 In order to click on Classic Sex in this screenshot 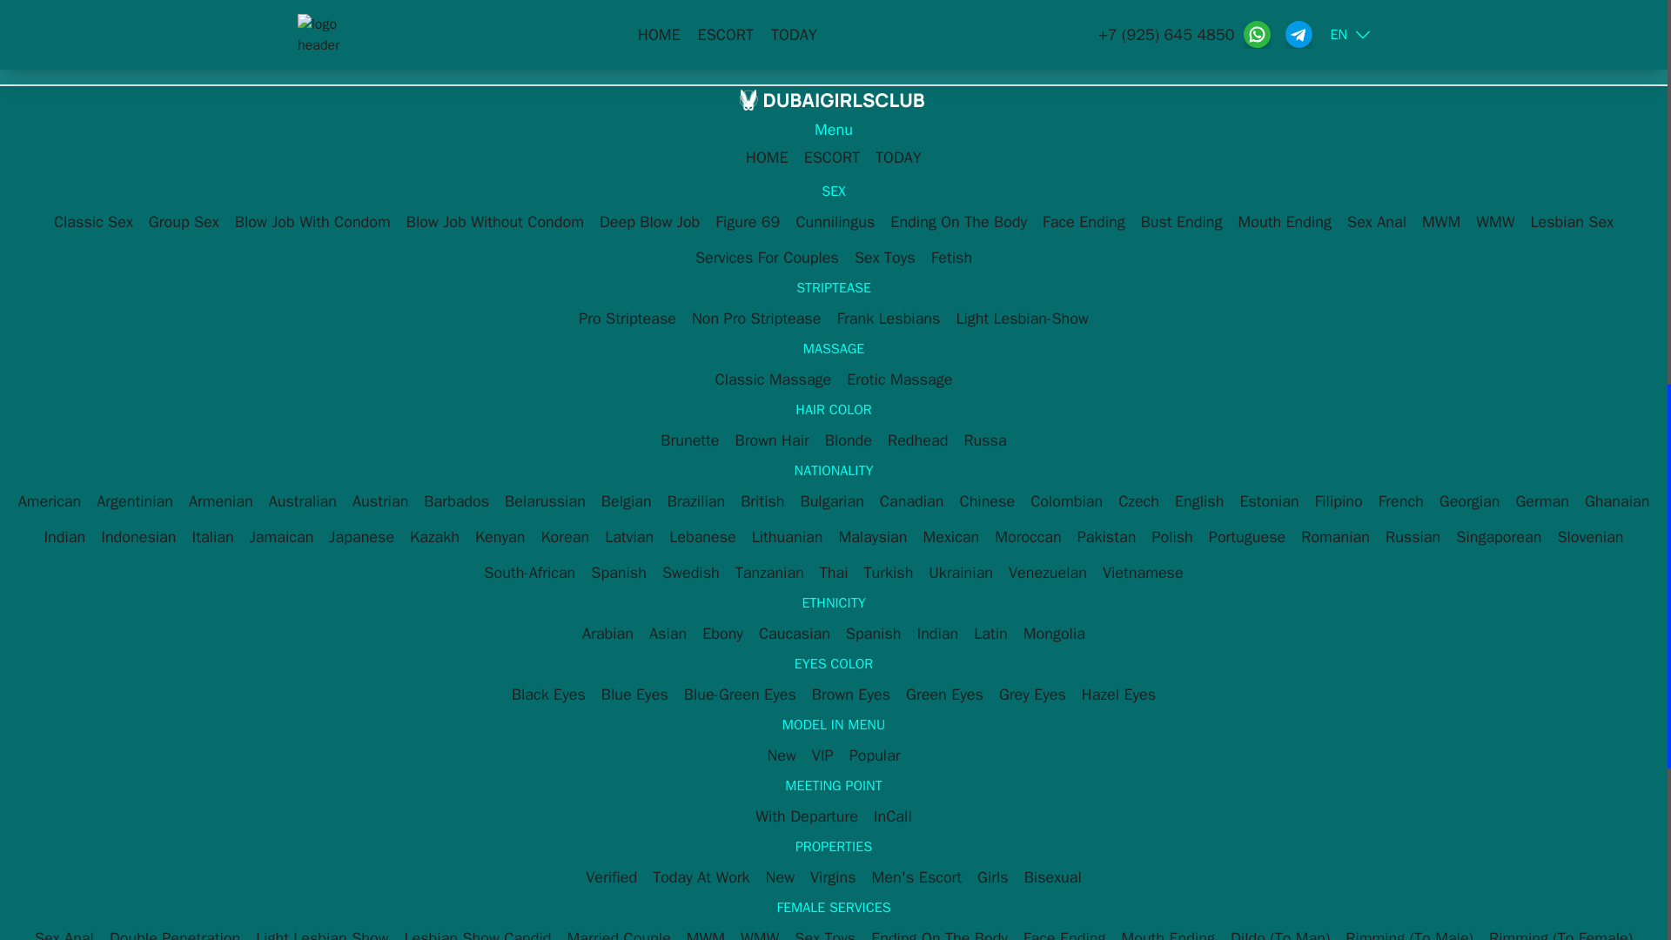, I will do `click(93, 221)`.